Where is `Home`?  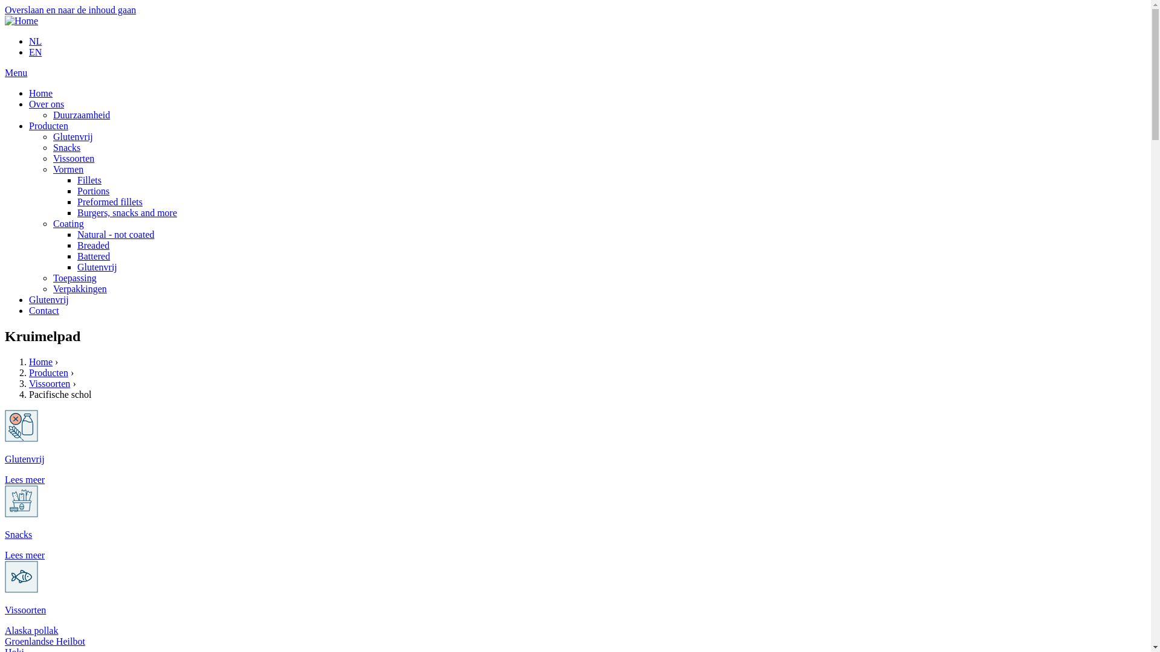
Home is located at coordinates (41, 93).